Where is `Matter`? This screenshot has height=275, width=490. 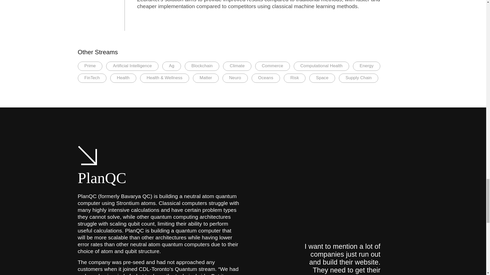 Matter is located at coordinates (206, 78).